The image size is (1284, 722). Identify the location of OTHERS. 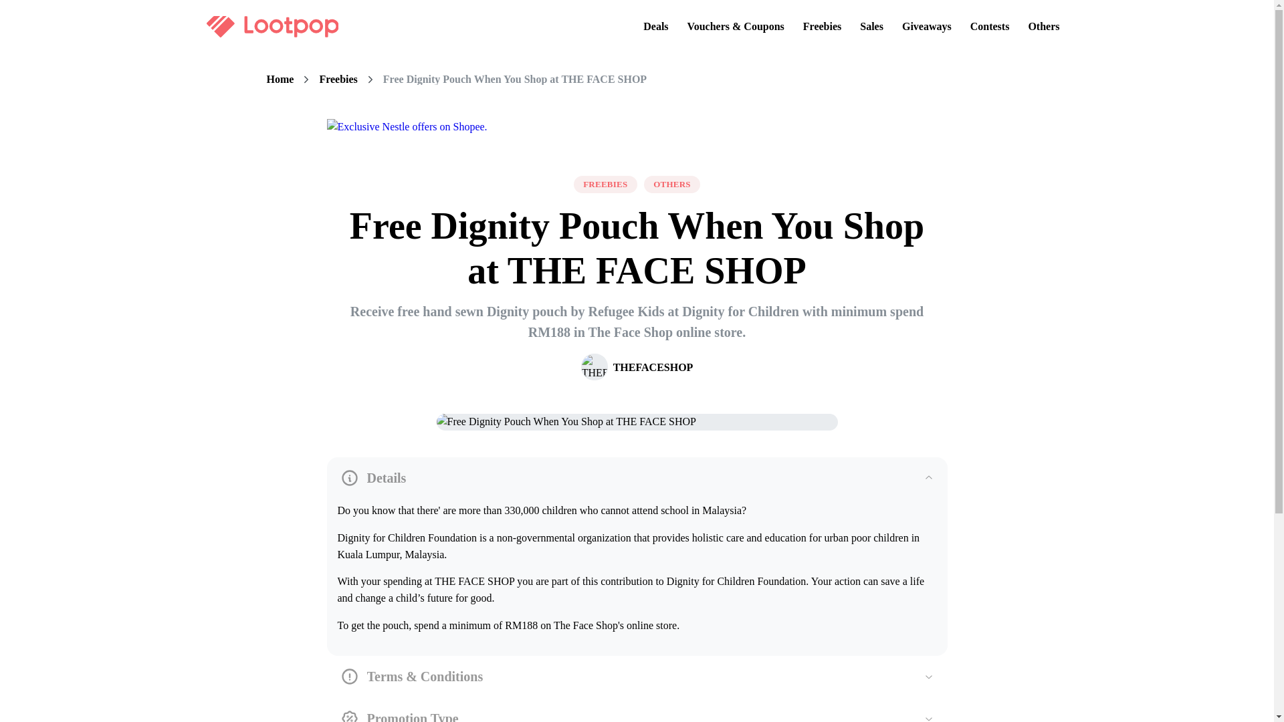
(671, 185).